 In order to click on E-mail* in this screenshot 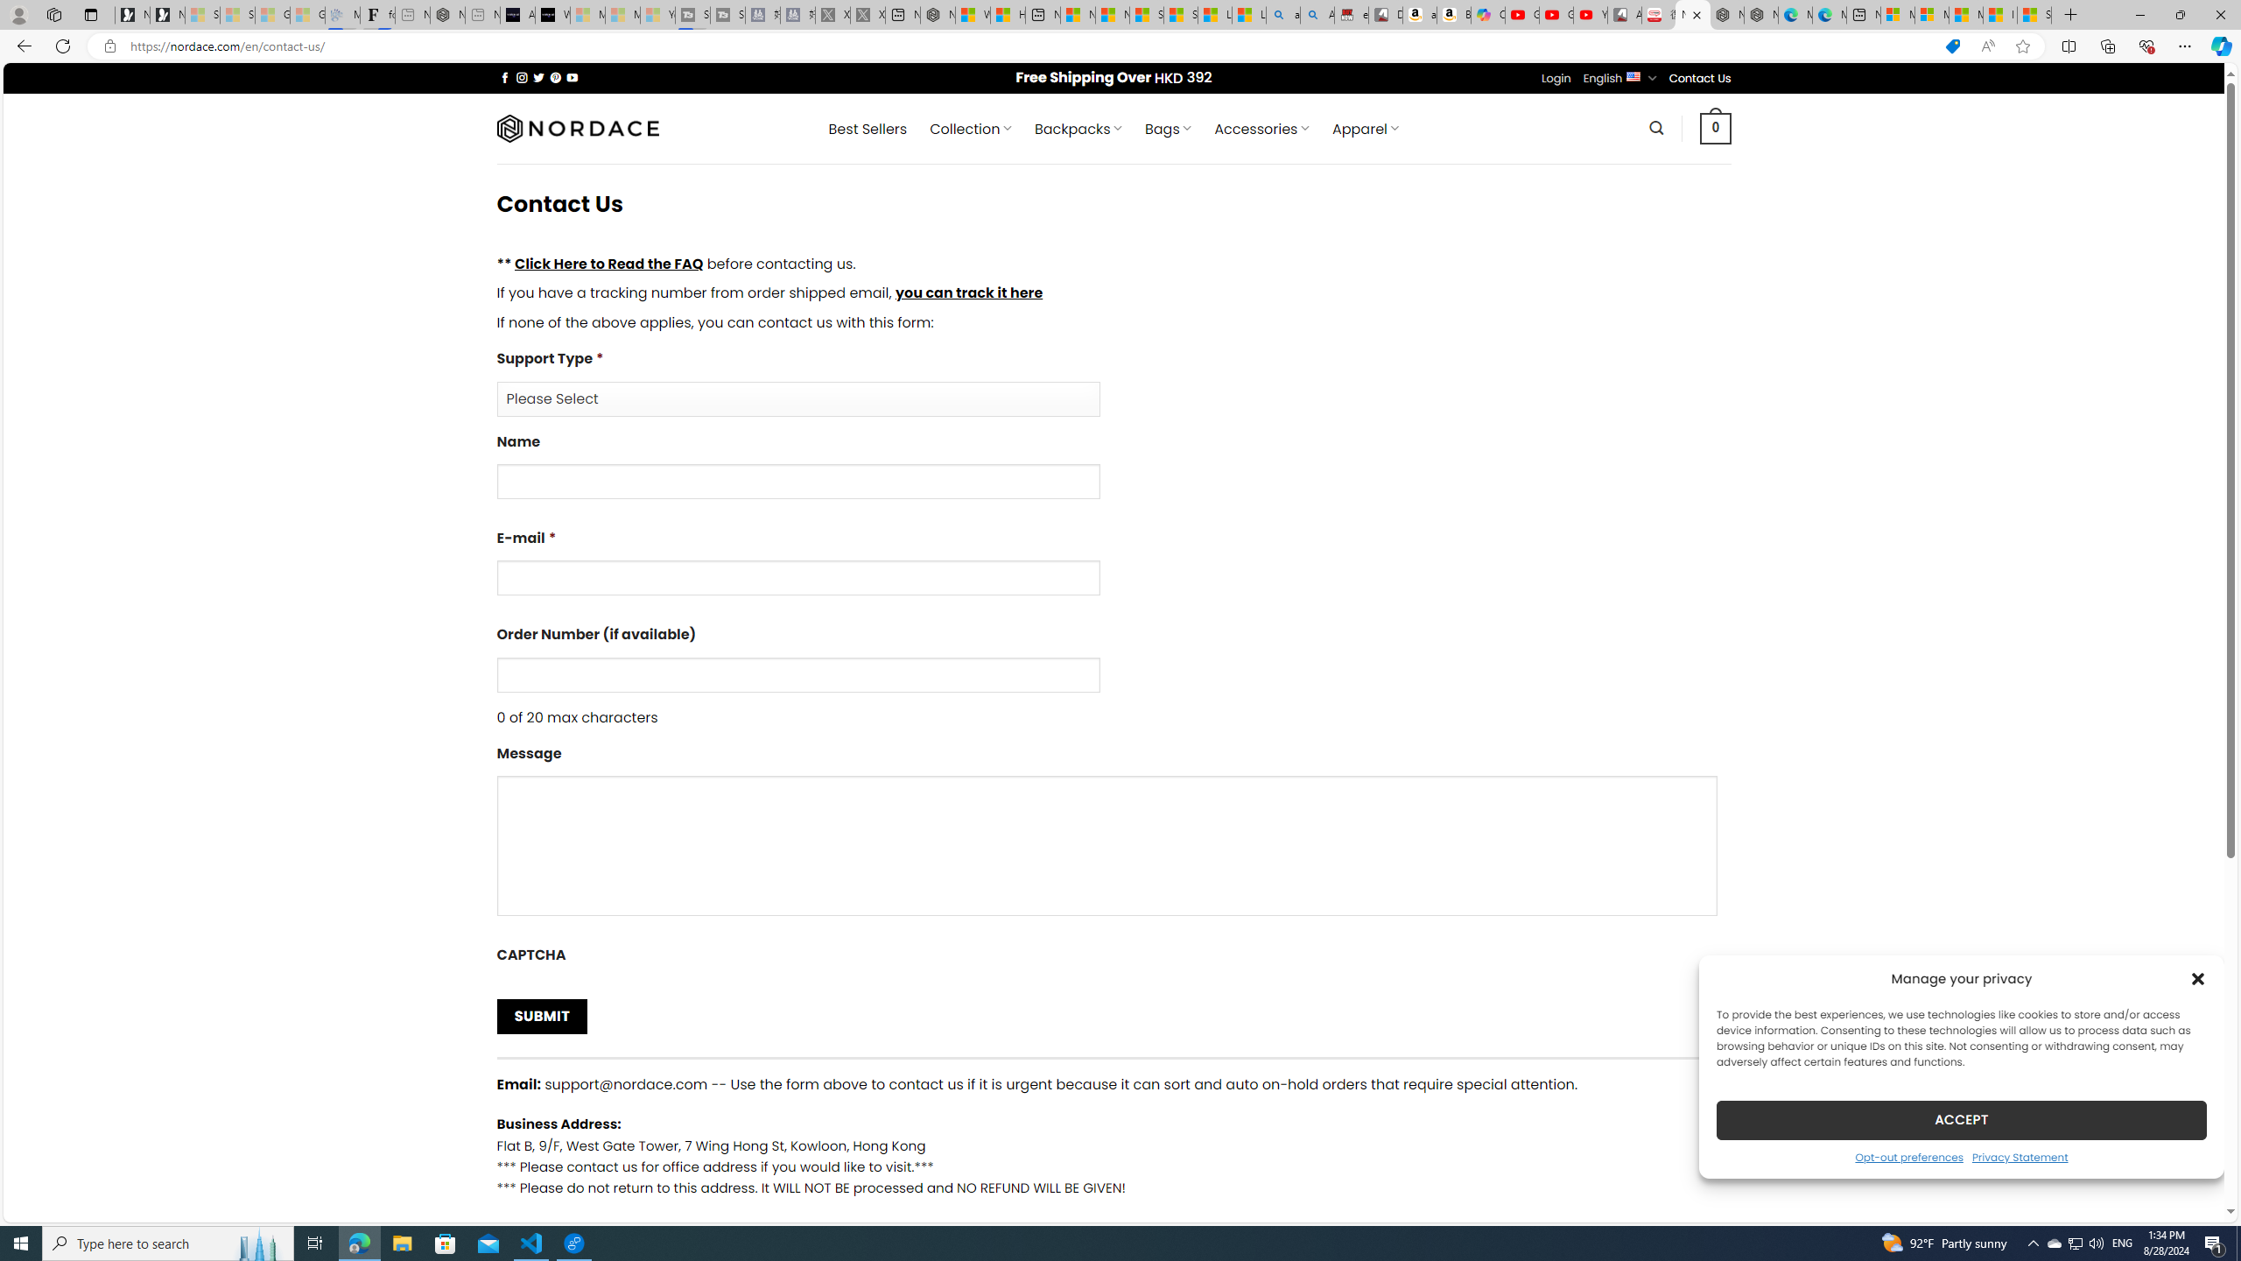, I will do `click(1113, 567)`.